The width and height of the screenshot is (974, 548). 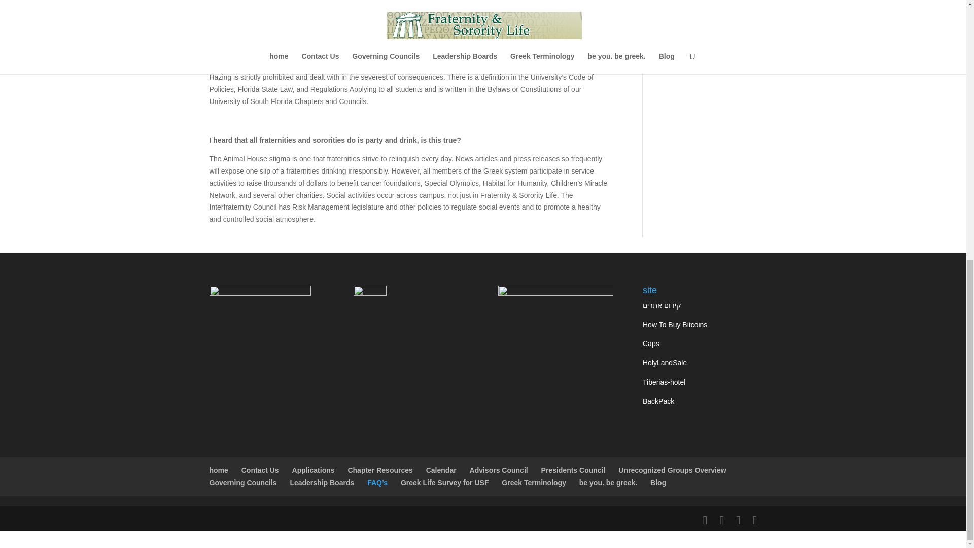 What do you see at coordinates (379, 470) in the screenshot?
I see `Chapter Resources` at bounding box center [379, 470].